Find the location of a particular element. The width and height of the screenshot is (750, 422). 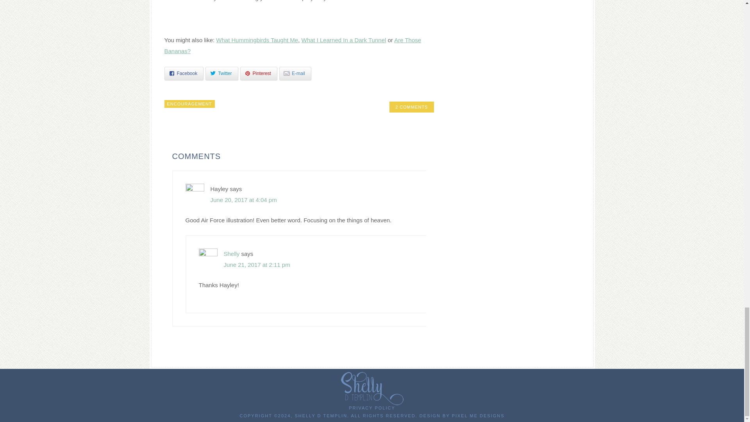

E-mail is located at coordinates (295, 73).